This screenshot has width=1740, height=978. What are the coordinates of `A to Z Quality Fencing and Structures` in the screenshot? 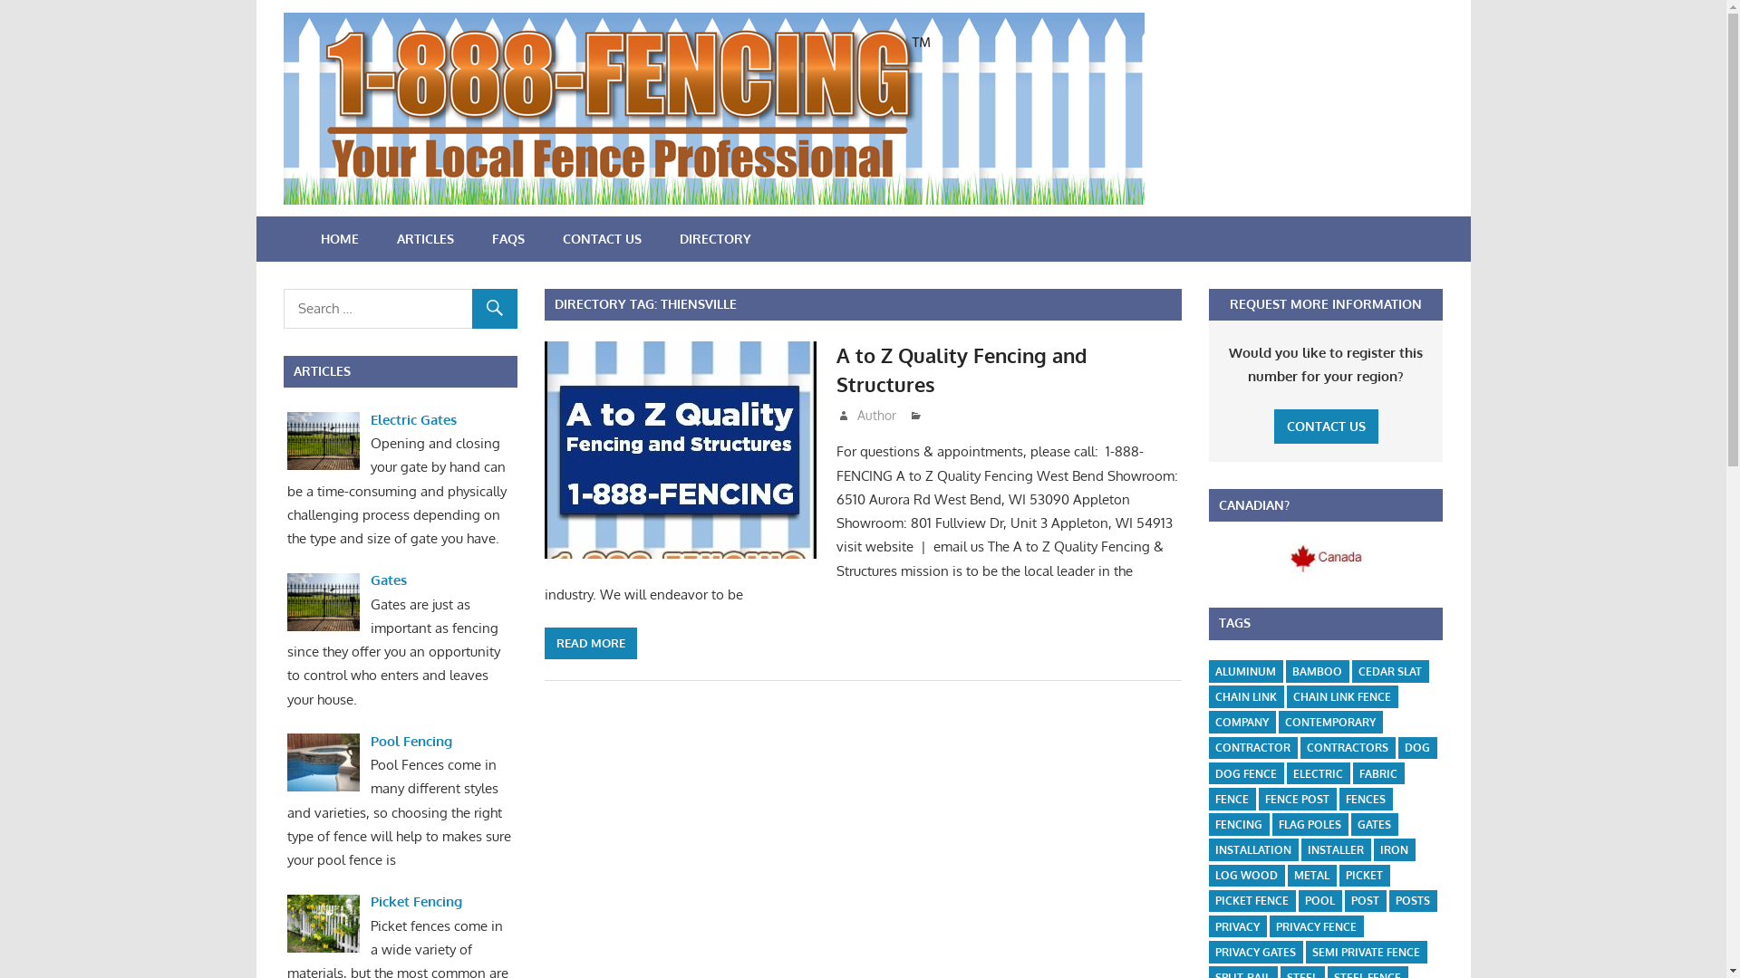 It's located at (962, 369).